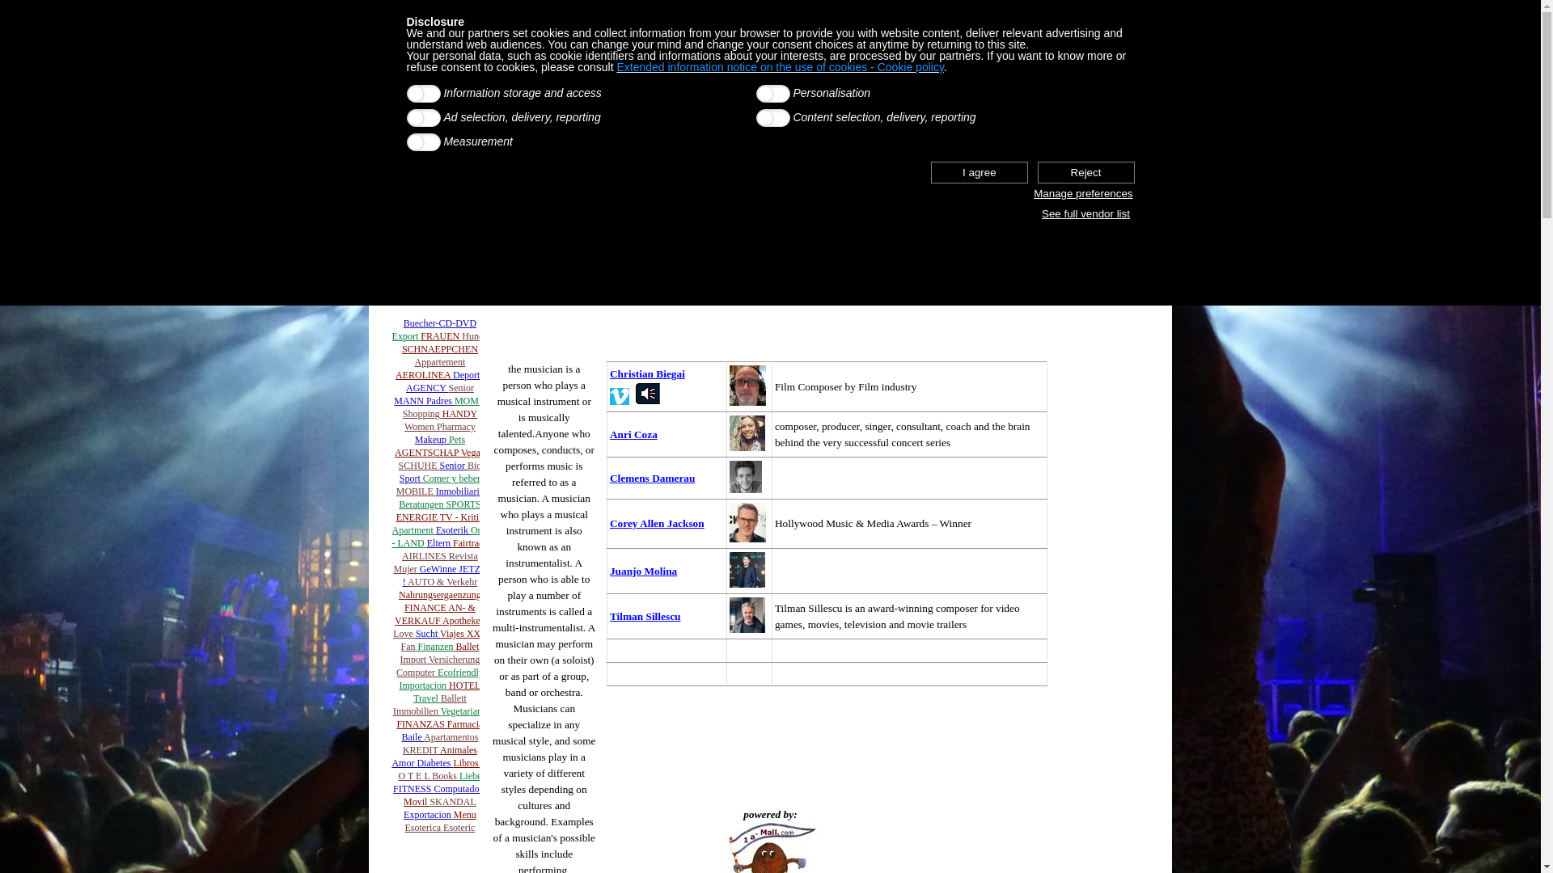 The height and width of the screenshot is (873, 1553). What do you see at coordinates (462, 517) in the screenshot?
I see `TV - Kritik` at bounding box center [462, 517].